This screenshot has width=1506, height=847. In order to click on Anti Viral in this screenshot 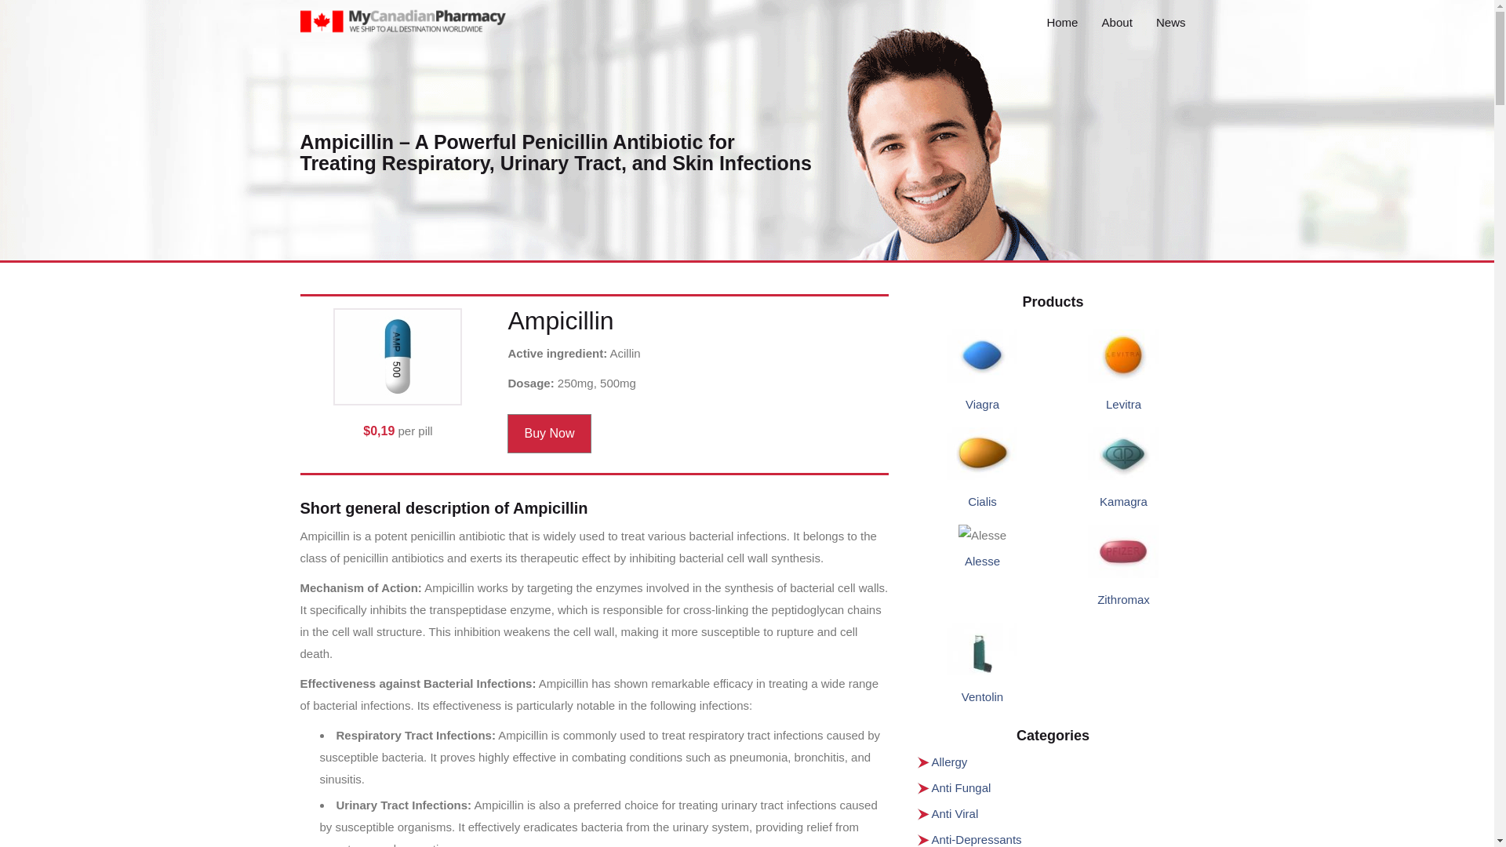, I will do `click(955, 814)`.